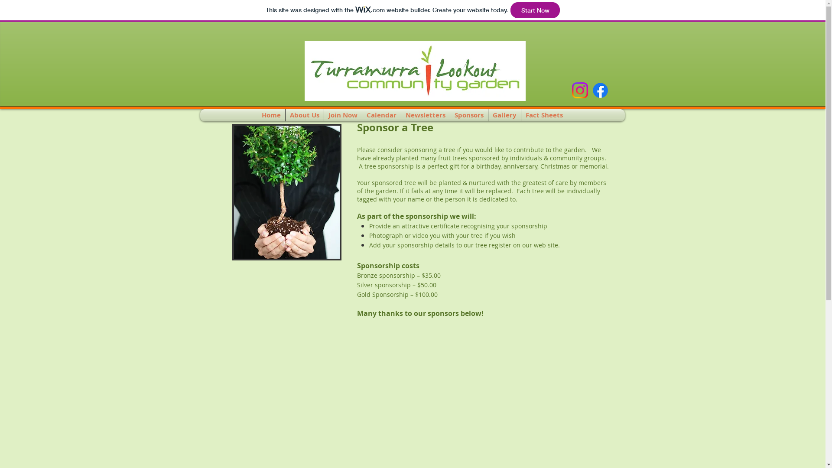 The width and height of the screenshot is (832, 468). I want to click on Gallery, so click(504, 115).